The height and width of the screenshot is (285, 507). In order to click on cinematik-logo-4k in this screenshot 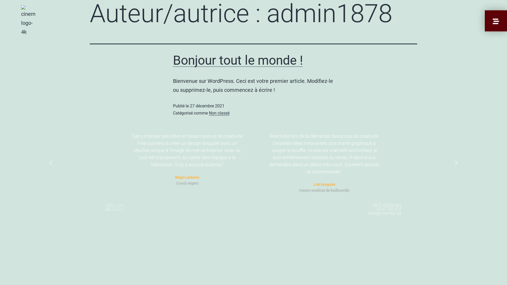, I will do `click(28, 21)`.